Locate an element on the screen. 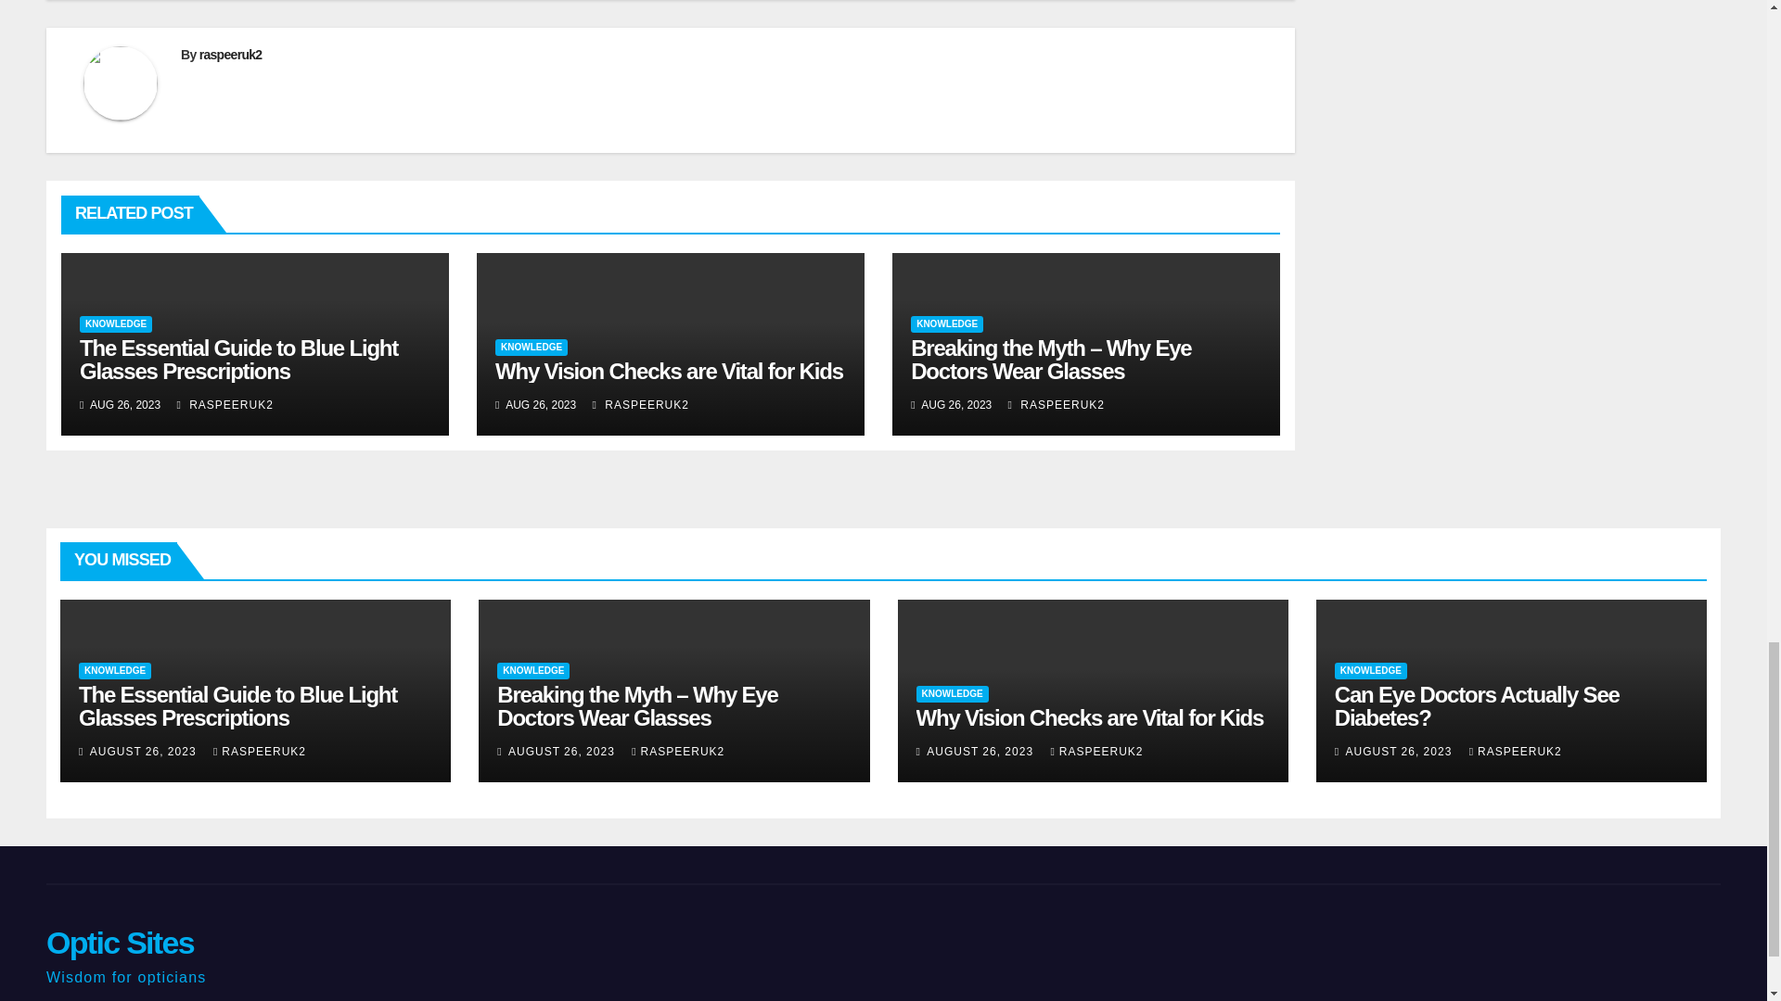 The height and width of the screenshot is (1001, 1781). Permalink to: Why Vision Checks are Vital for Kids is located at coordinates (668, 371).